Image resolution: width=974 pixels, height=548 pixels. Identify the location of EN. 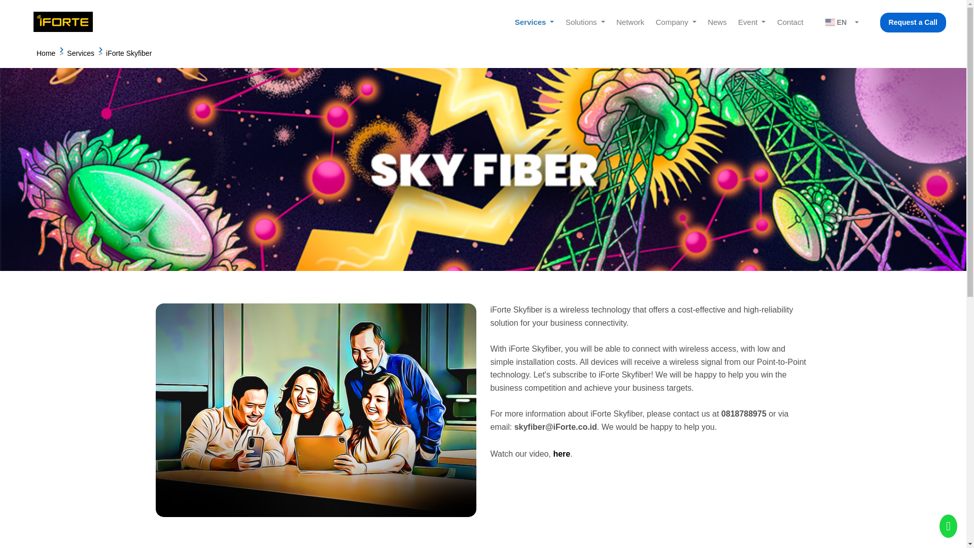
(841, 22).